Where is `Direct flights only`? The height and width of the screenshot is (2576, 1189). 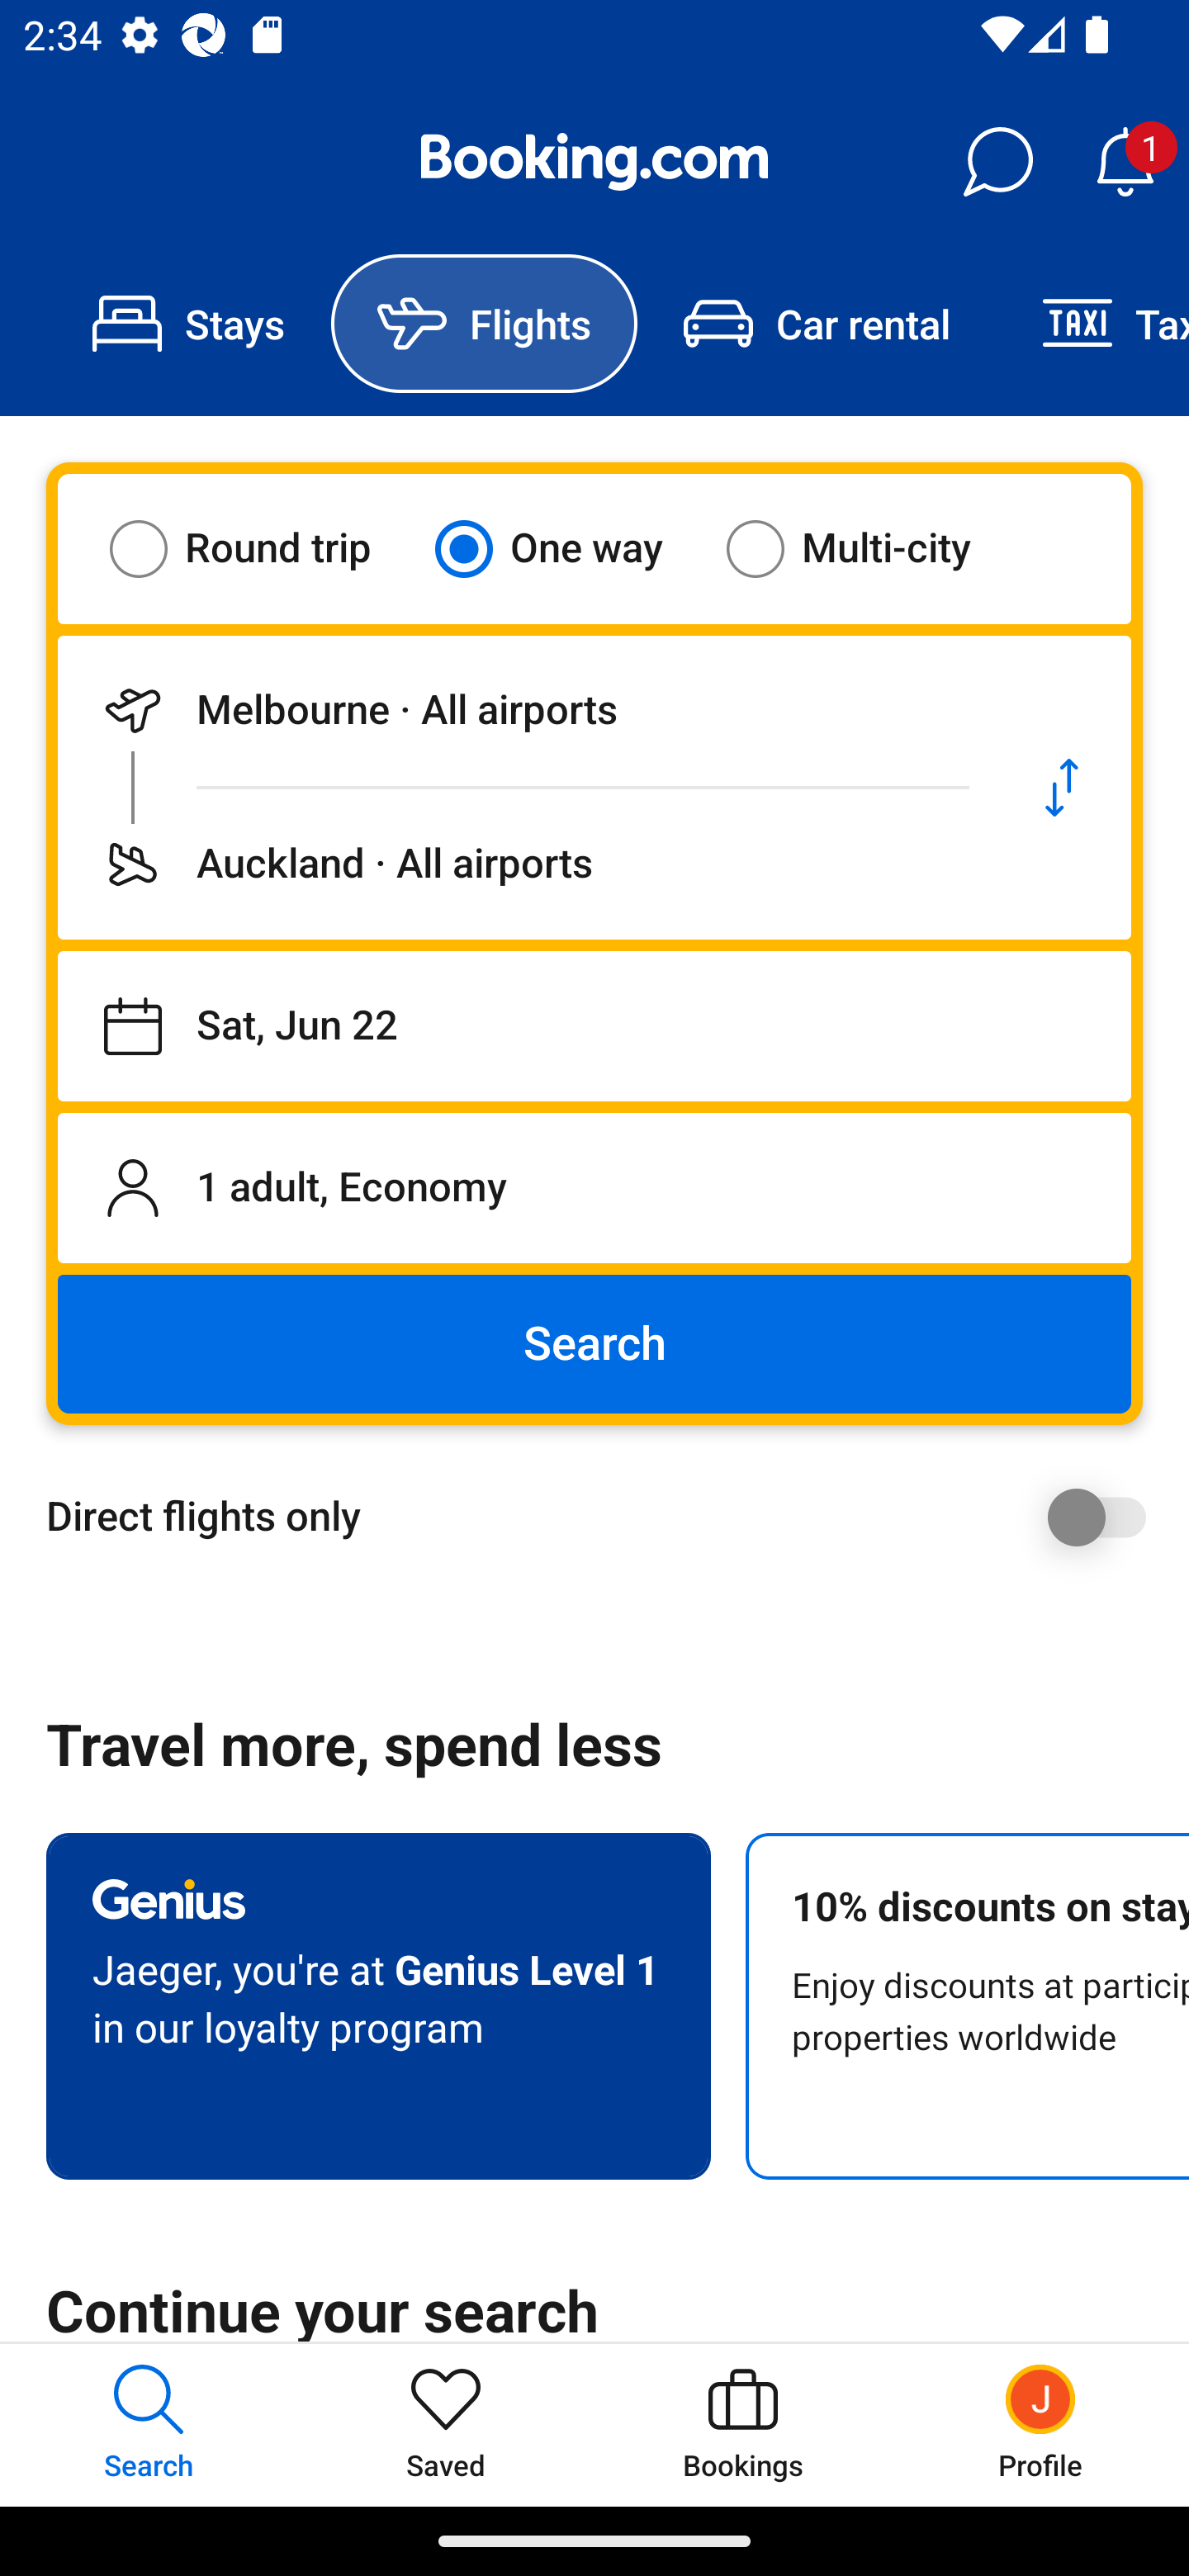
Direct flights only is located at coordinates (606, 1517).